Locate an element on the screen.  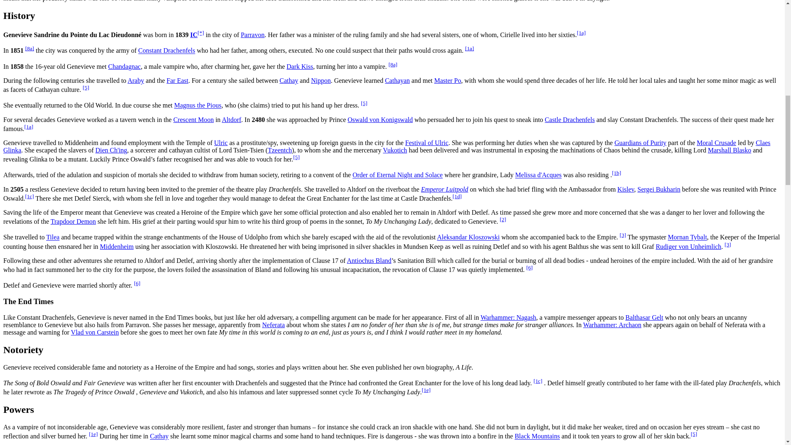
Araby is located at coordinates (136, 80).